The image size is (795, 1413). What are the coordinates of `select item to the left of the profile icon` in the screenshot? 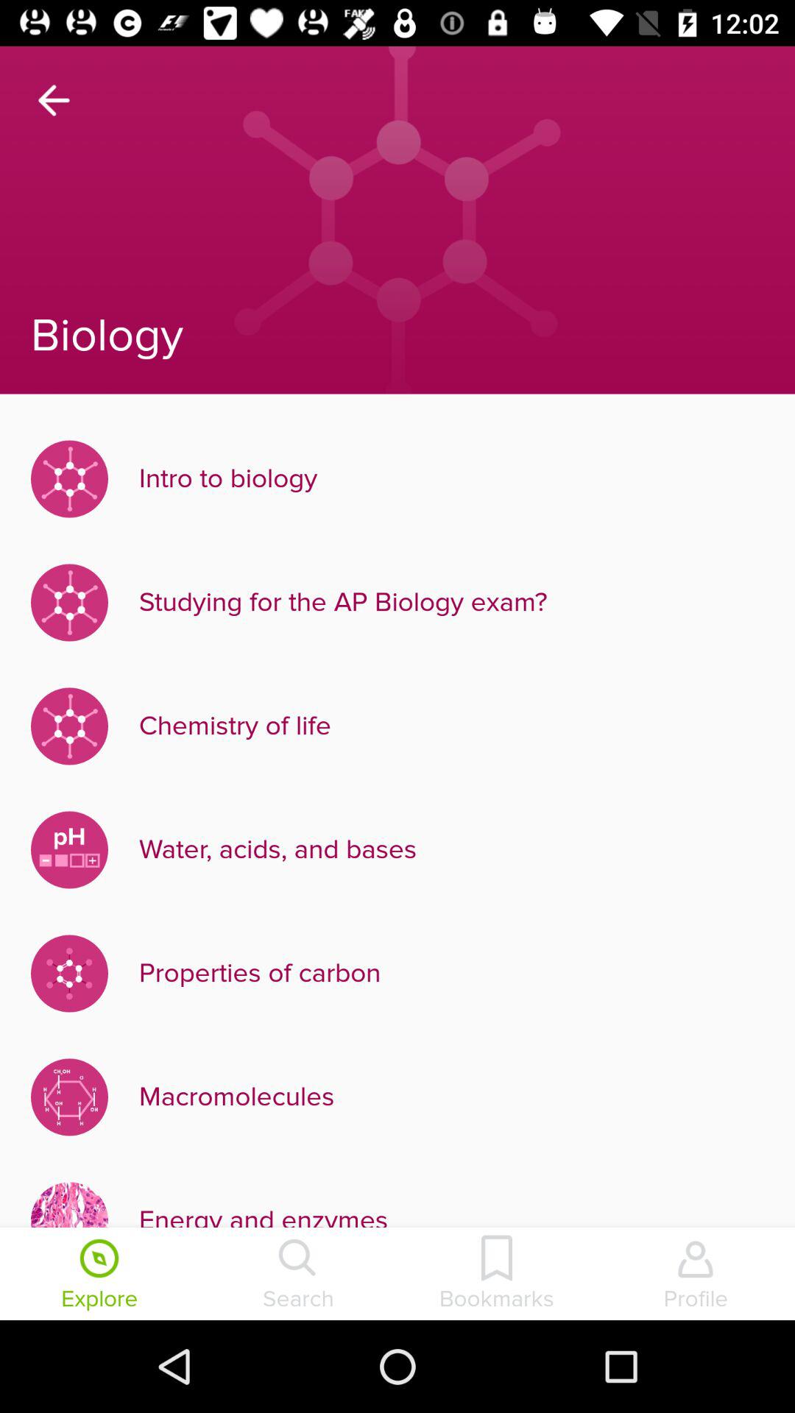 It's located at (497, 1275).